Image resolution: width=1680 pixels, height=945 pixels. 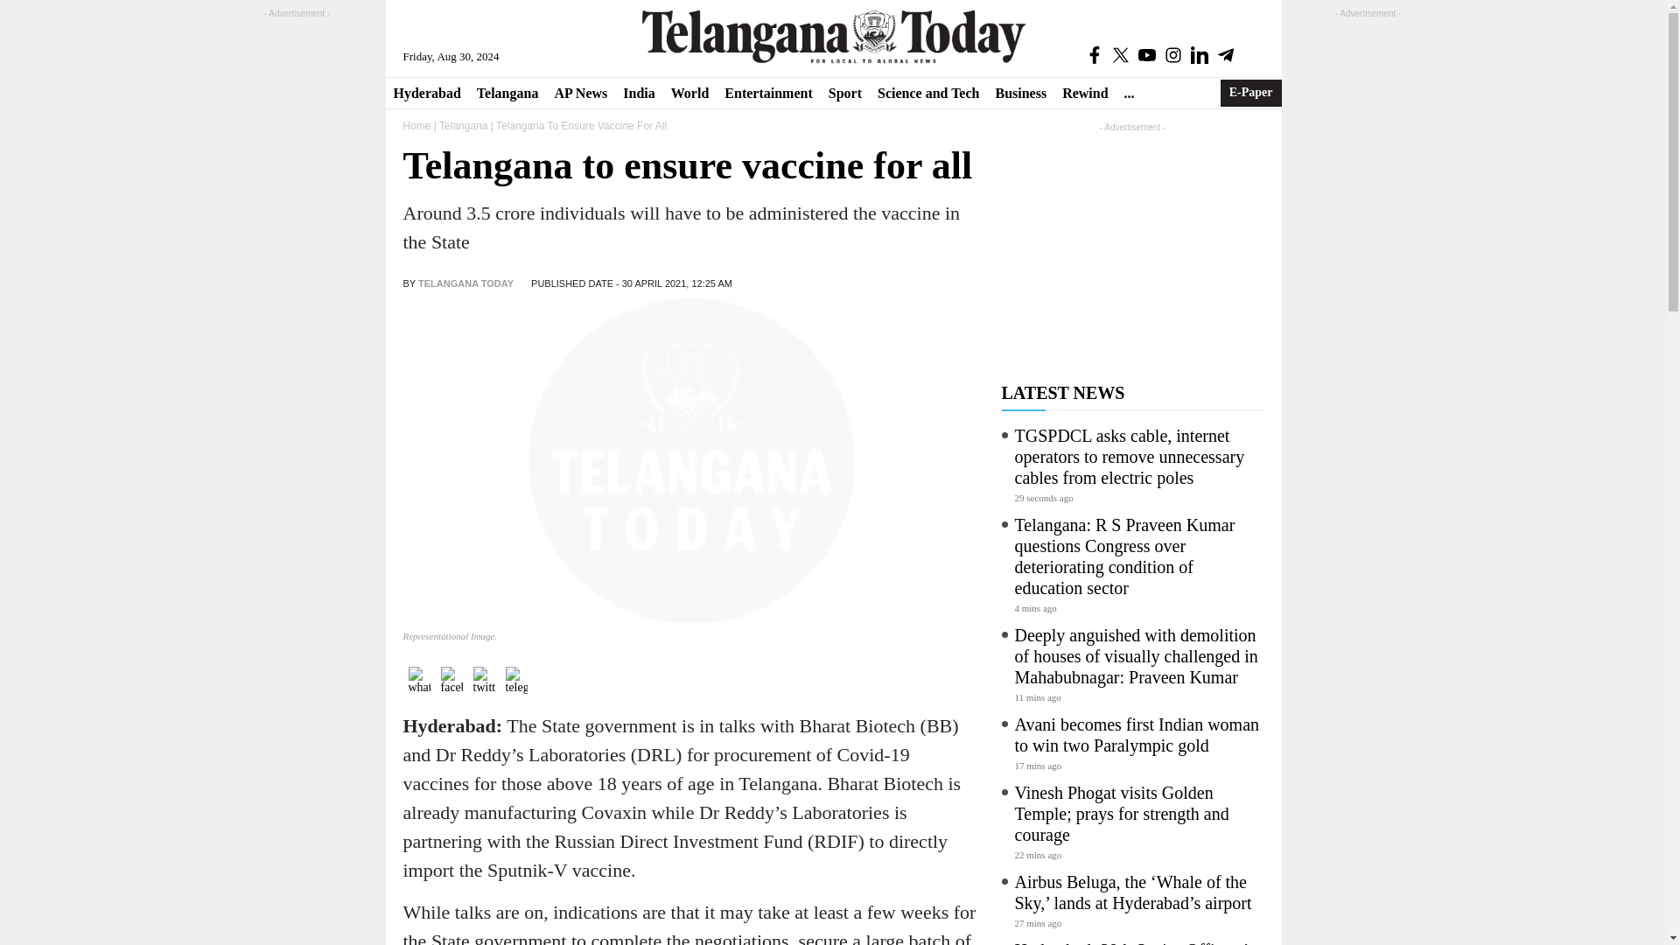 What do you see at coordinates (580, 93) in the screenshot?
I see `AP News` at bounding box center [580, 93].